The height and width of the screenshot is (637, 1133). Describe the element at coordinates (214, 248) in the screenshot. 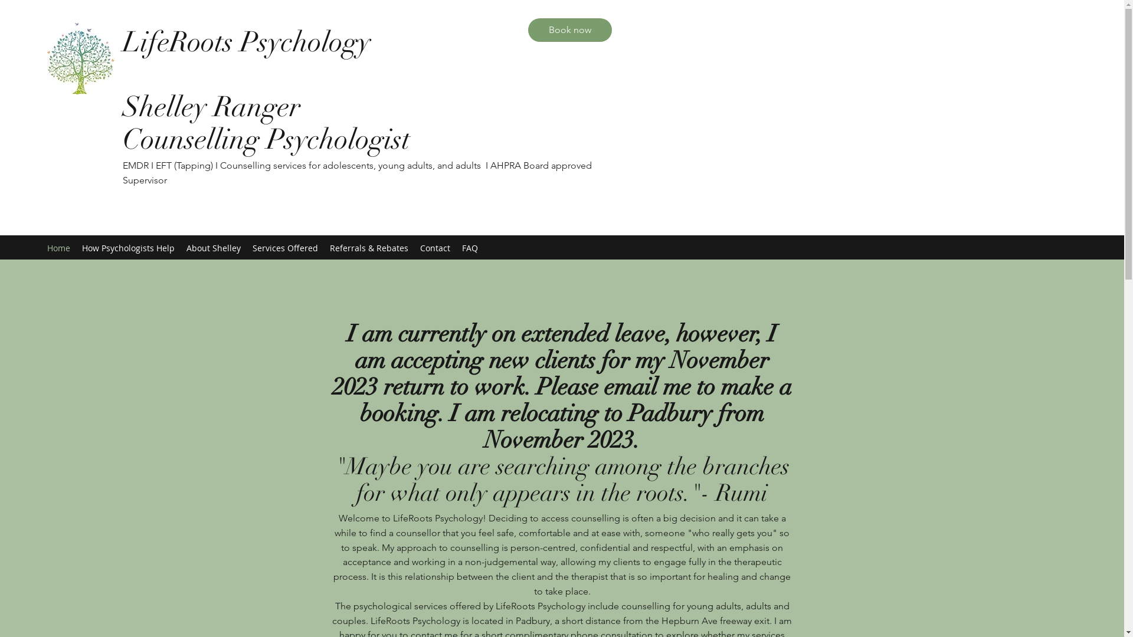

I see `About Shelley` at that location.